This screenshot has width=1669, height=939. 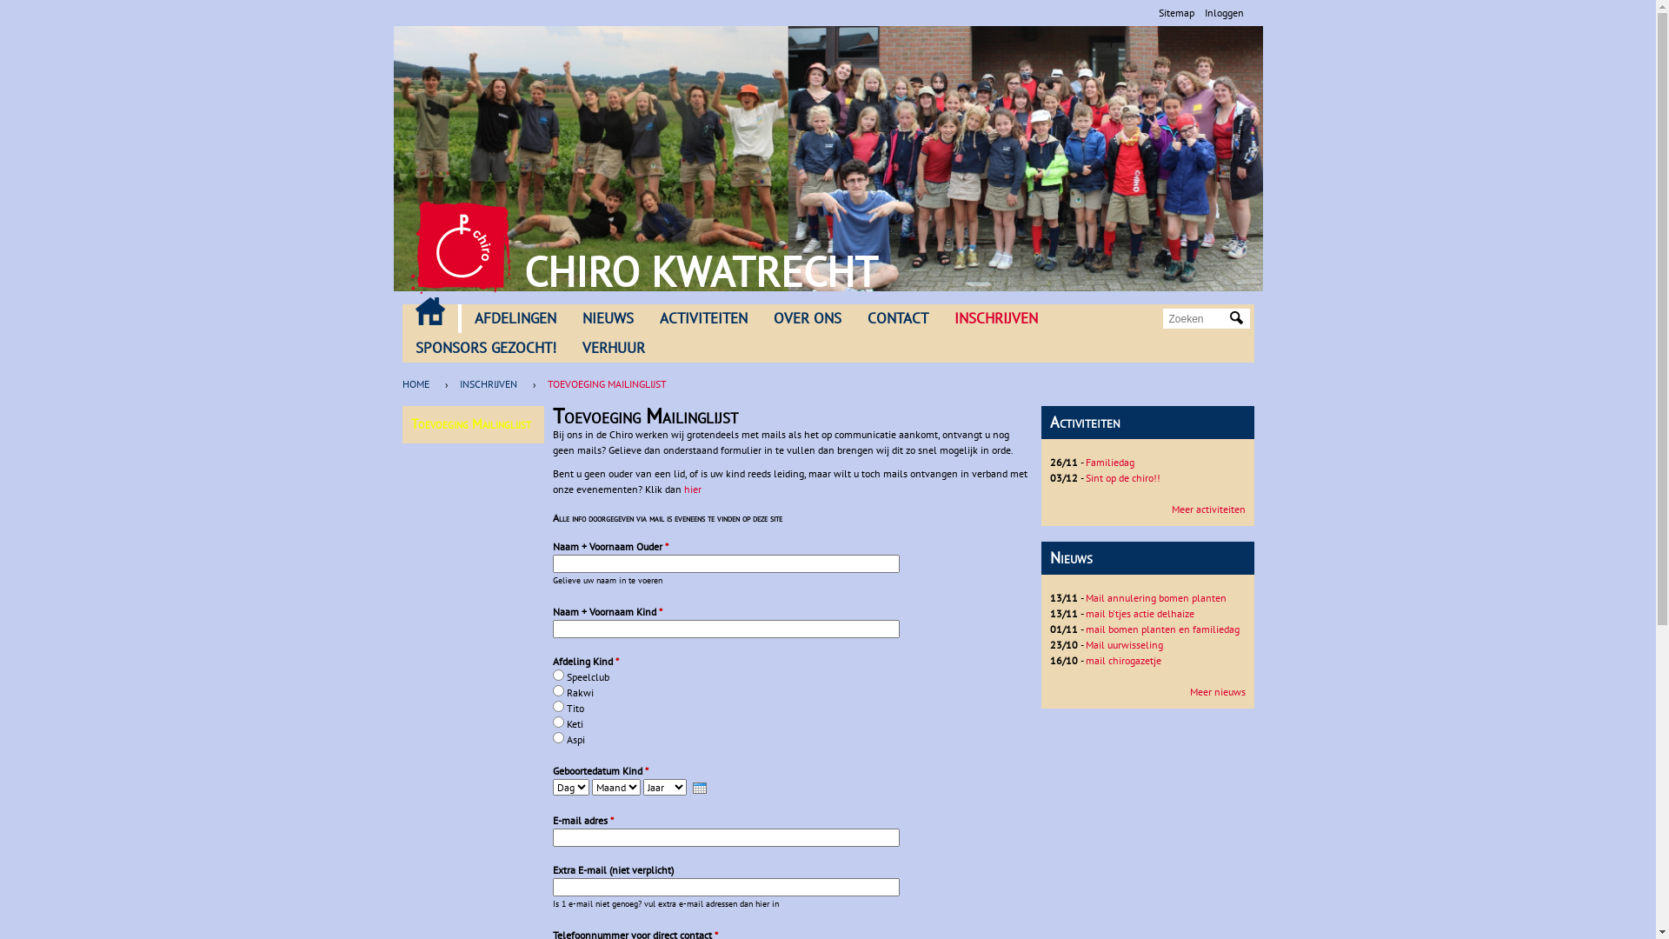 I want to click on Geef de woorden op waarnaar u wilt zoeken., so click(x=1197, y=318).